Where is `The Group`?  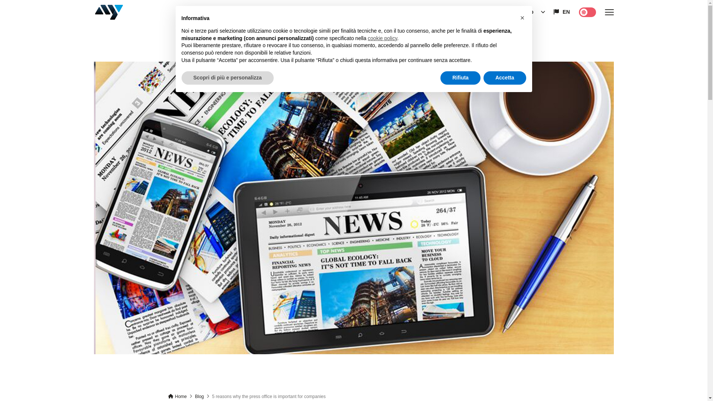
The Group is located at coordinates (520, 12).